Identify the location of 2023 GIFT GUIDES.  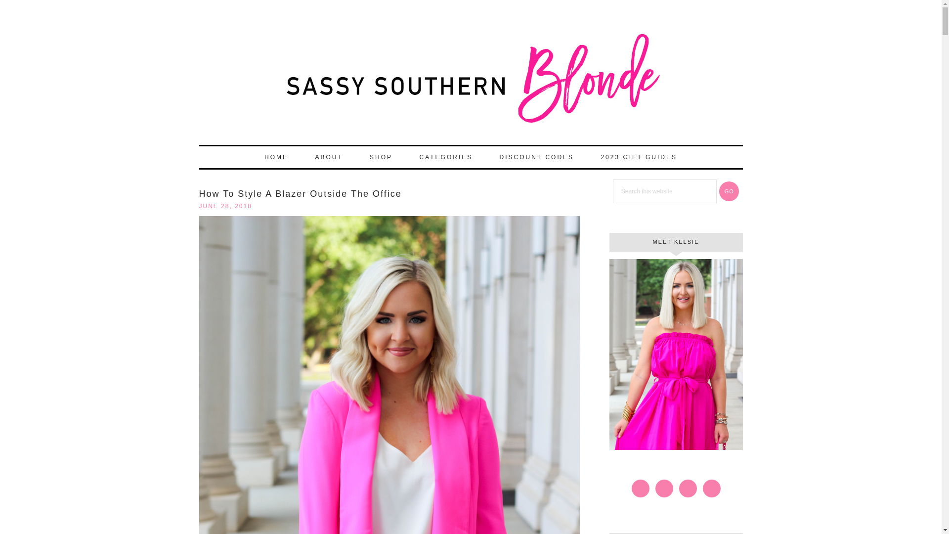
(638, 157).